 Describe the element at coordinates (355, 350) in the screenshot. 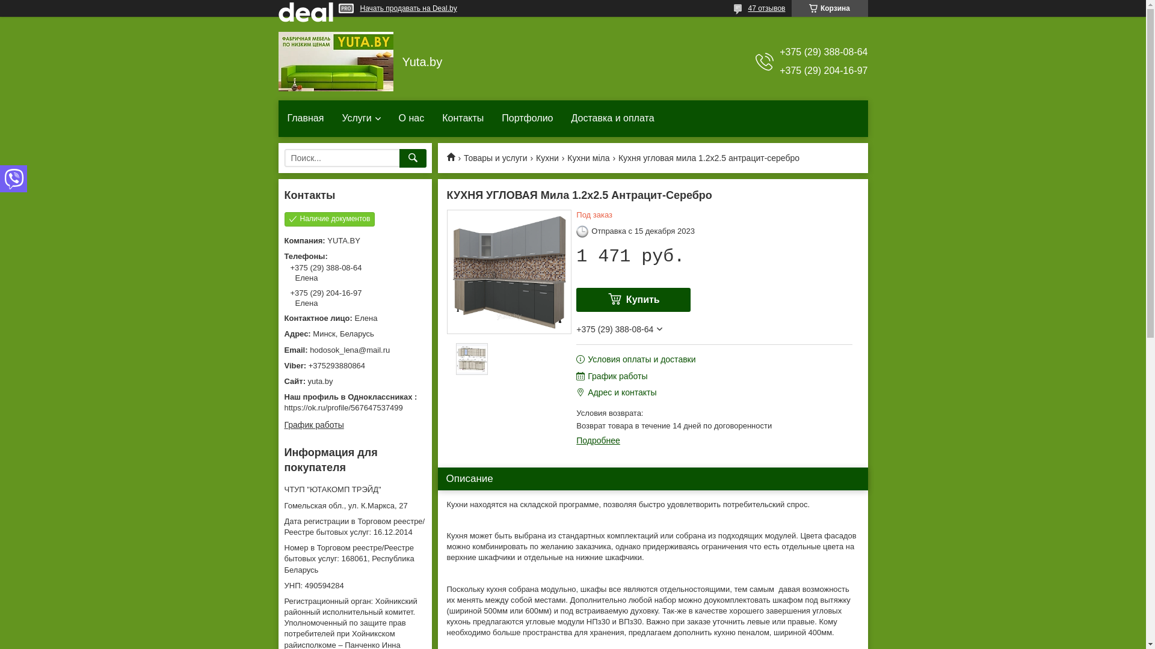

I see `hodosok_lena@mail.ru` at that location.